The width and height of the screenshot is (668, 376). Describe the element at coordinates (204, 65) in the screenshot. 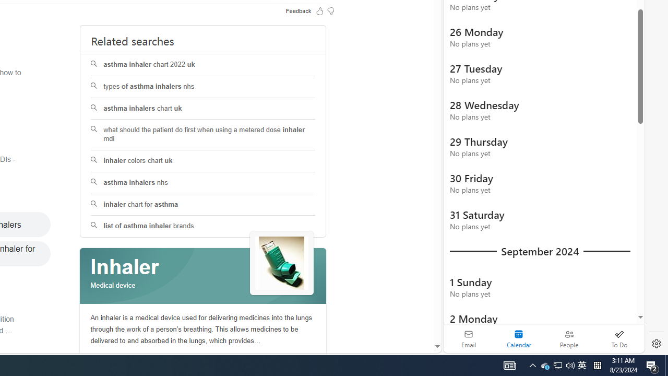

I see `asthma inhaler chart 2022 uk` at that location.